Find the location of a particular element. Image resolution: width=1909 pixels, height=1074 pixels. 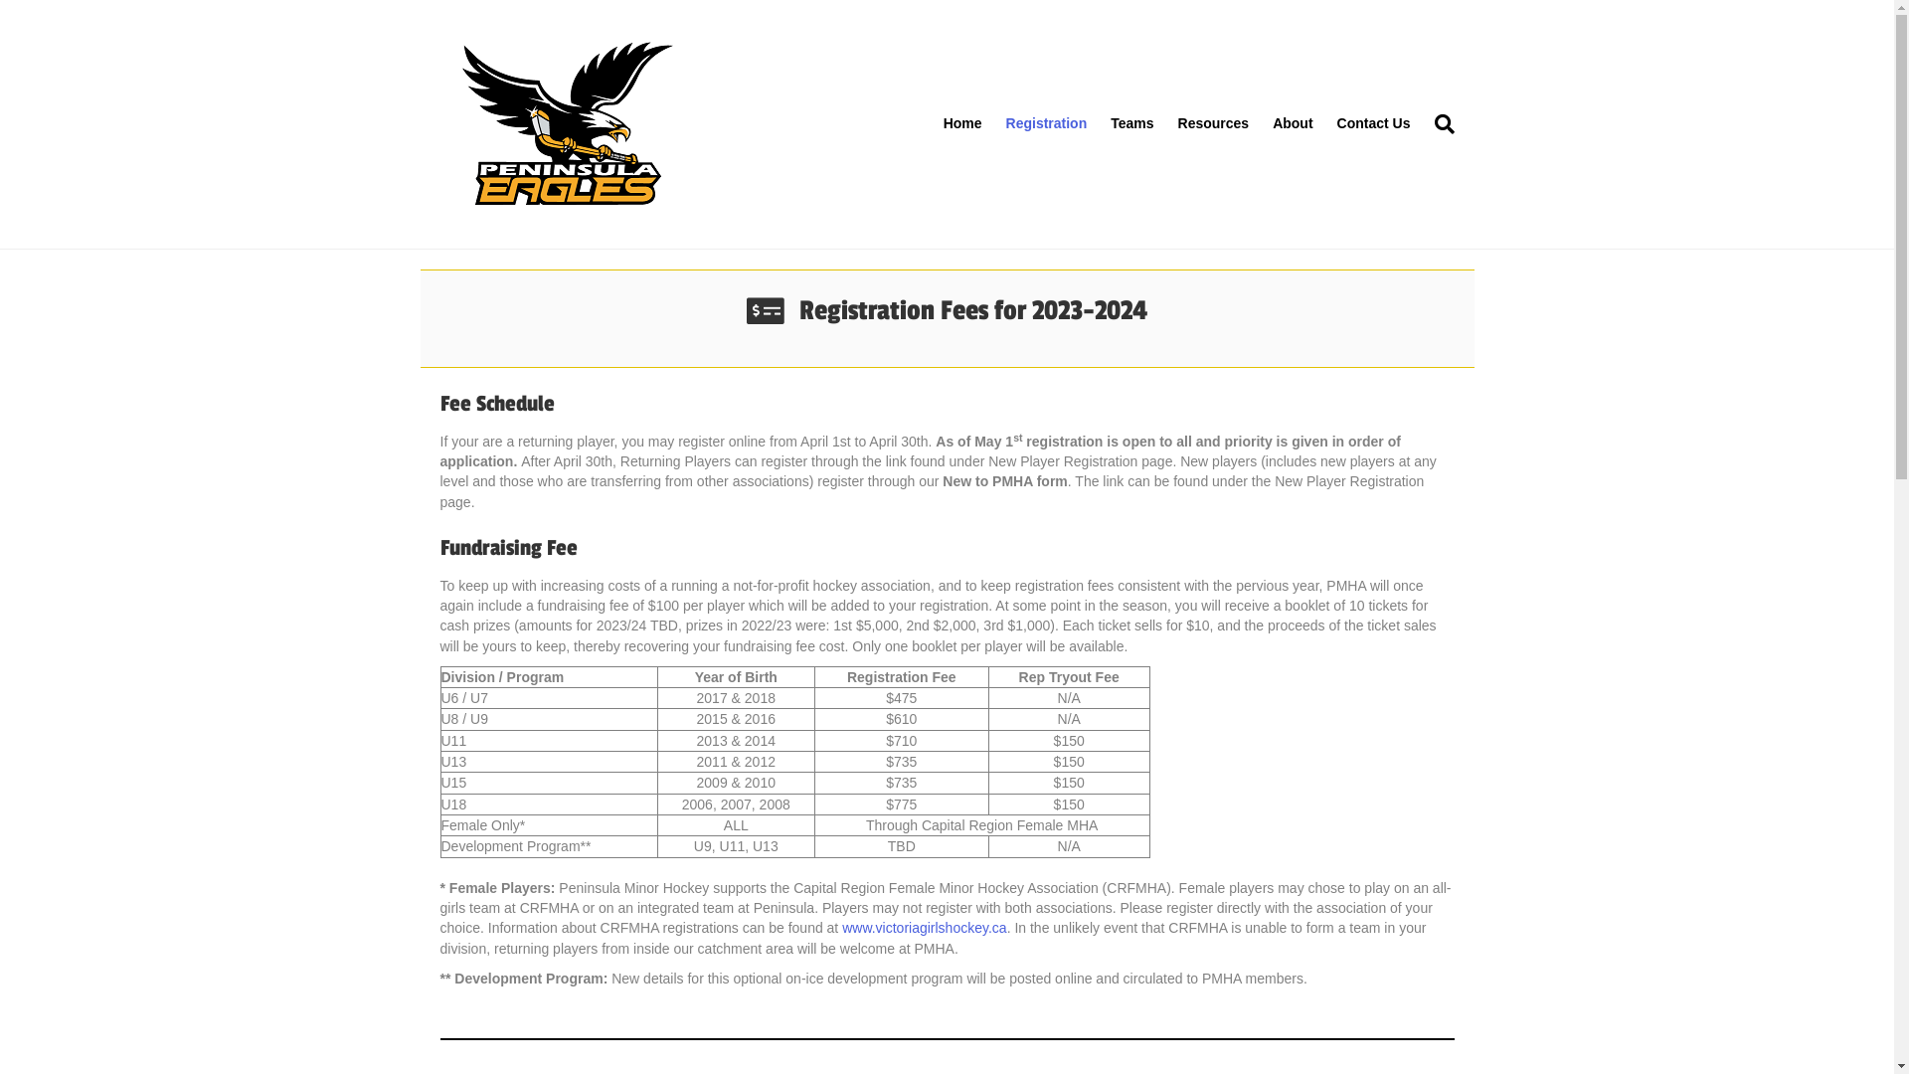

Resources is located at coordinates (1214, 124).